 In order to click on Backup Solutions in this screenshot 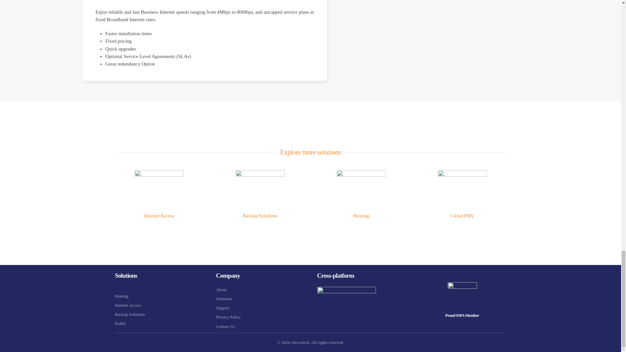, I will do `click(129, 314)`.